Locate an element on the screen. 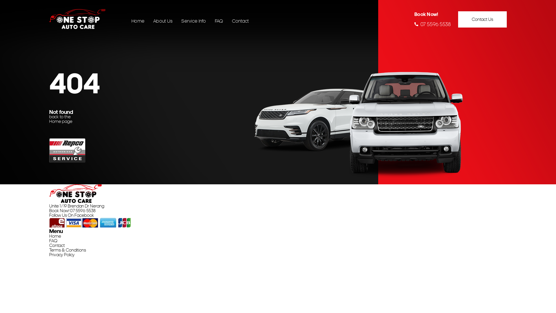 This screenshot has height=313, width=556. 07 5596 5538 is located at coordinates (433, 24).